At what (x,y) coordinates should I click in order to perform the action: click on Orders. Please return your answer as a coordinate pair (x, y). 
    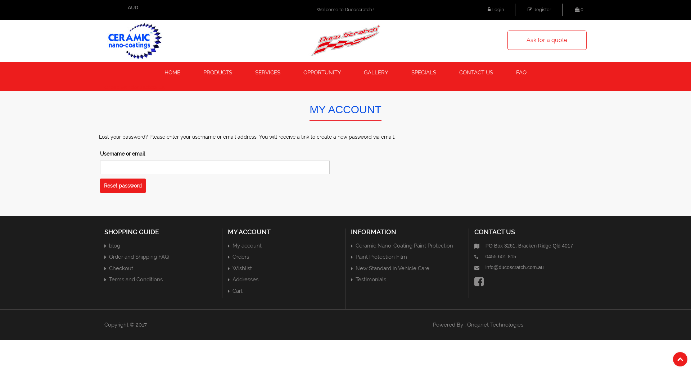
    Looking at the image, I should click on (241, 257).